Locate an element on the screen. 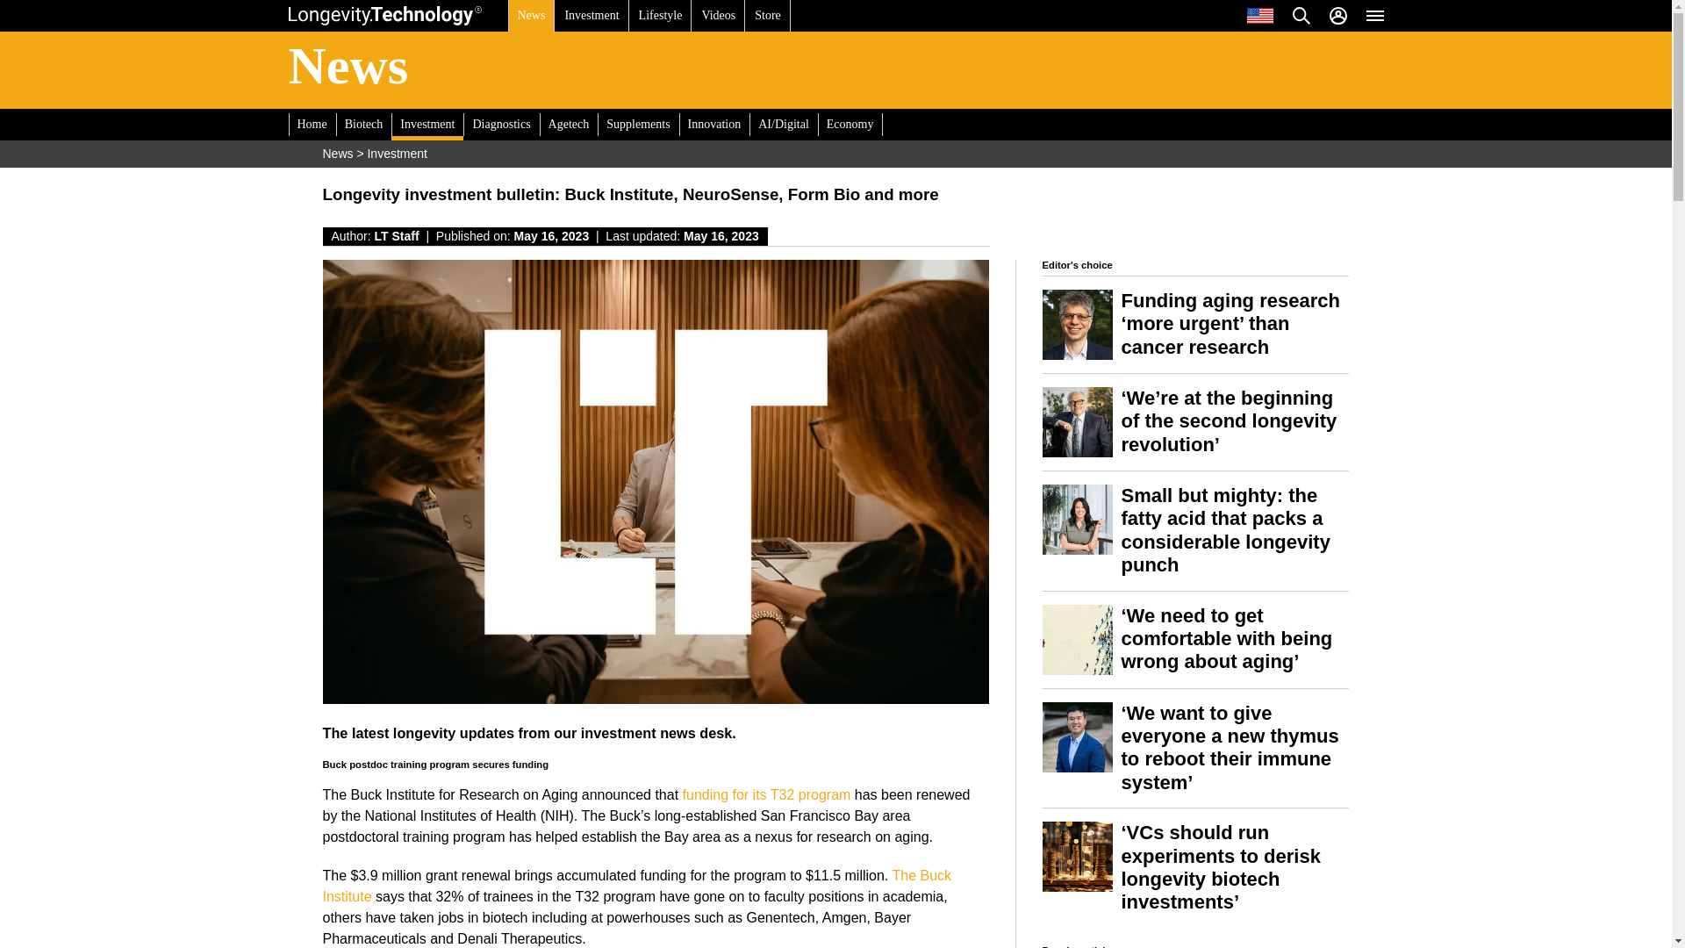 This screenshot has width=1685, height=948. News is located at coordinates (530, 16).